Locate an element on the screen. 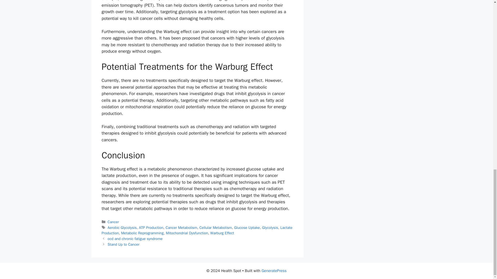 This screenshot has width=497, height=279. Aerobic Glycolysis is located at coordinates (122, 227).